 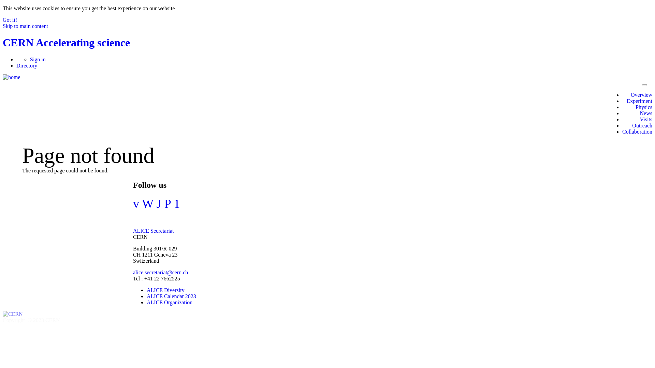 What do you see at coordinates (639, 101) in the screenshot?
I see `Experiment` at bounding box center [639, 101].